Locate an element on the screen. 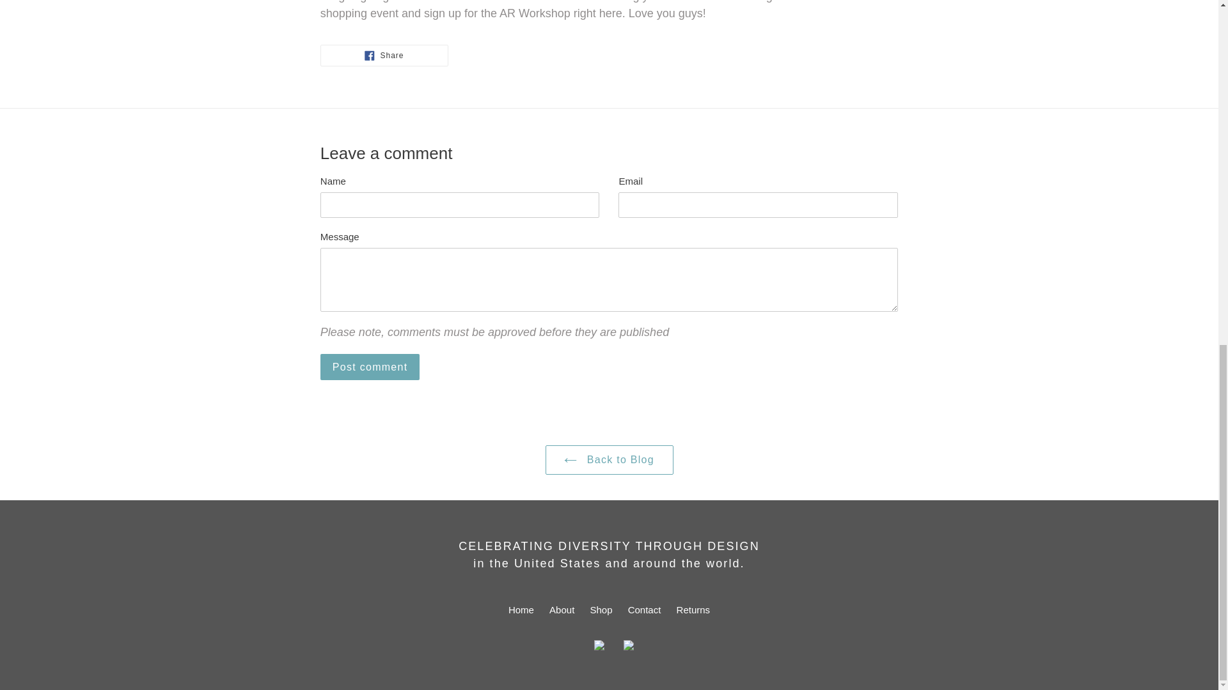 This screenshot has width=1228, height=690. Contact is located at coordinates (645, 609).